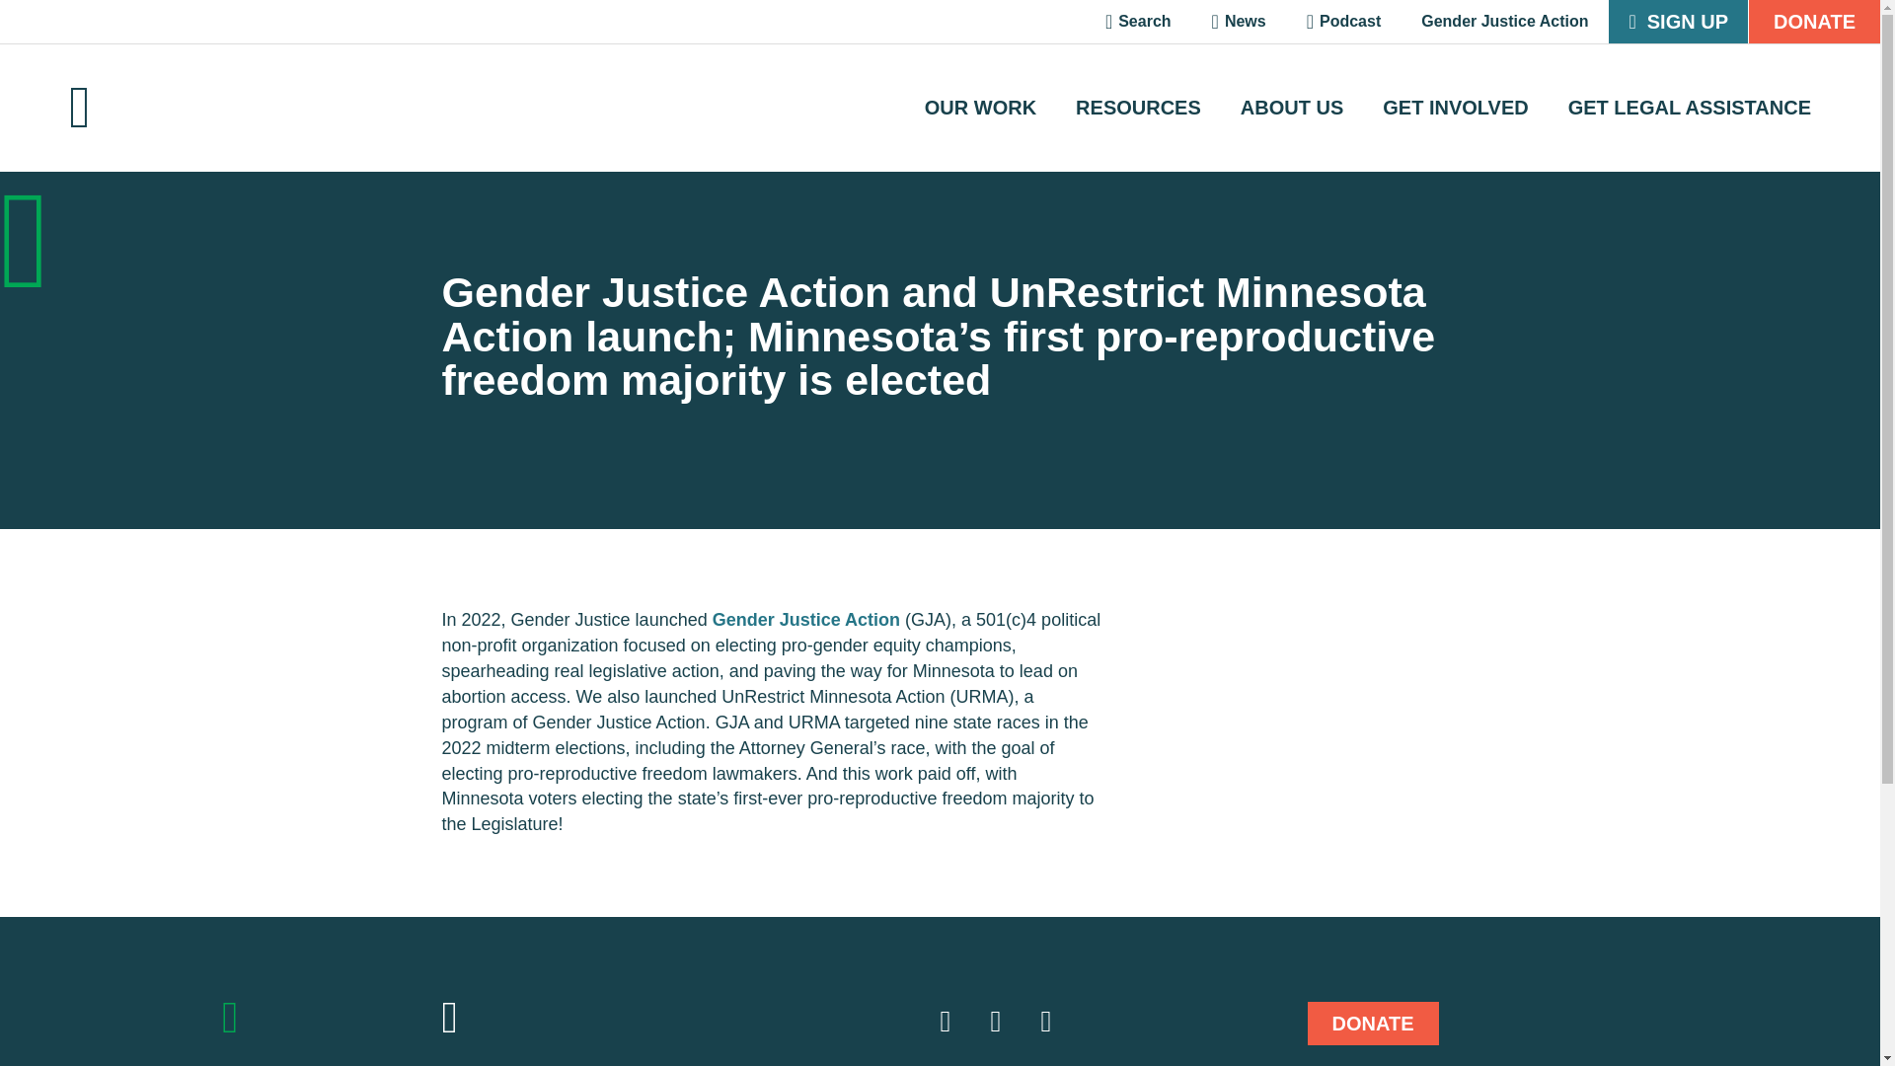 This screenshot has width=1895, height=1066. I want to click on News, so click(1239, 22).